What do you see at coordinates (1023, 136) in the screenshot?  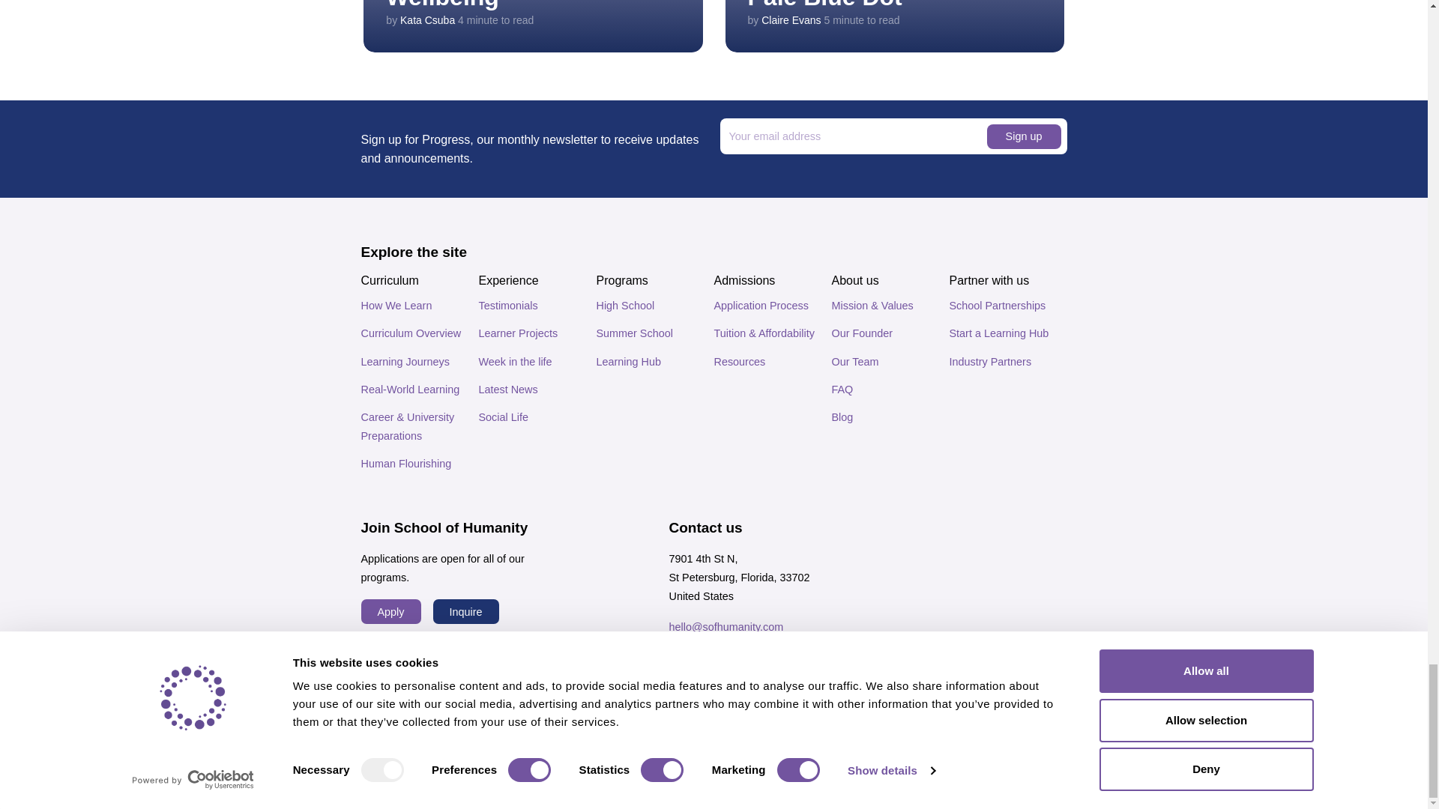 I see `Sign up` at bounding box center [1023, 136].